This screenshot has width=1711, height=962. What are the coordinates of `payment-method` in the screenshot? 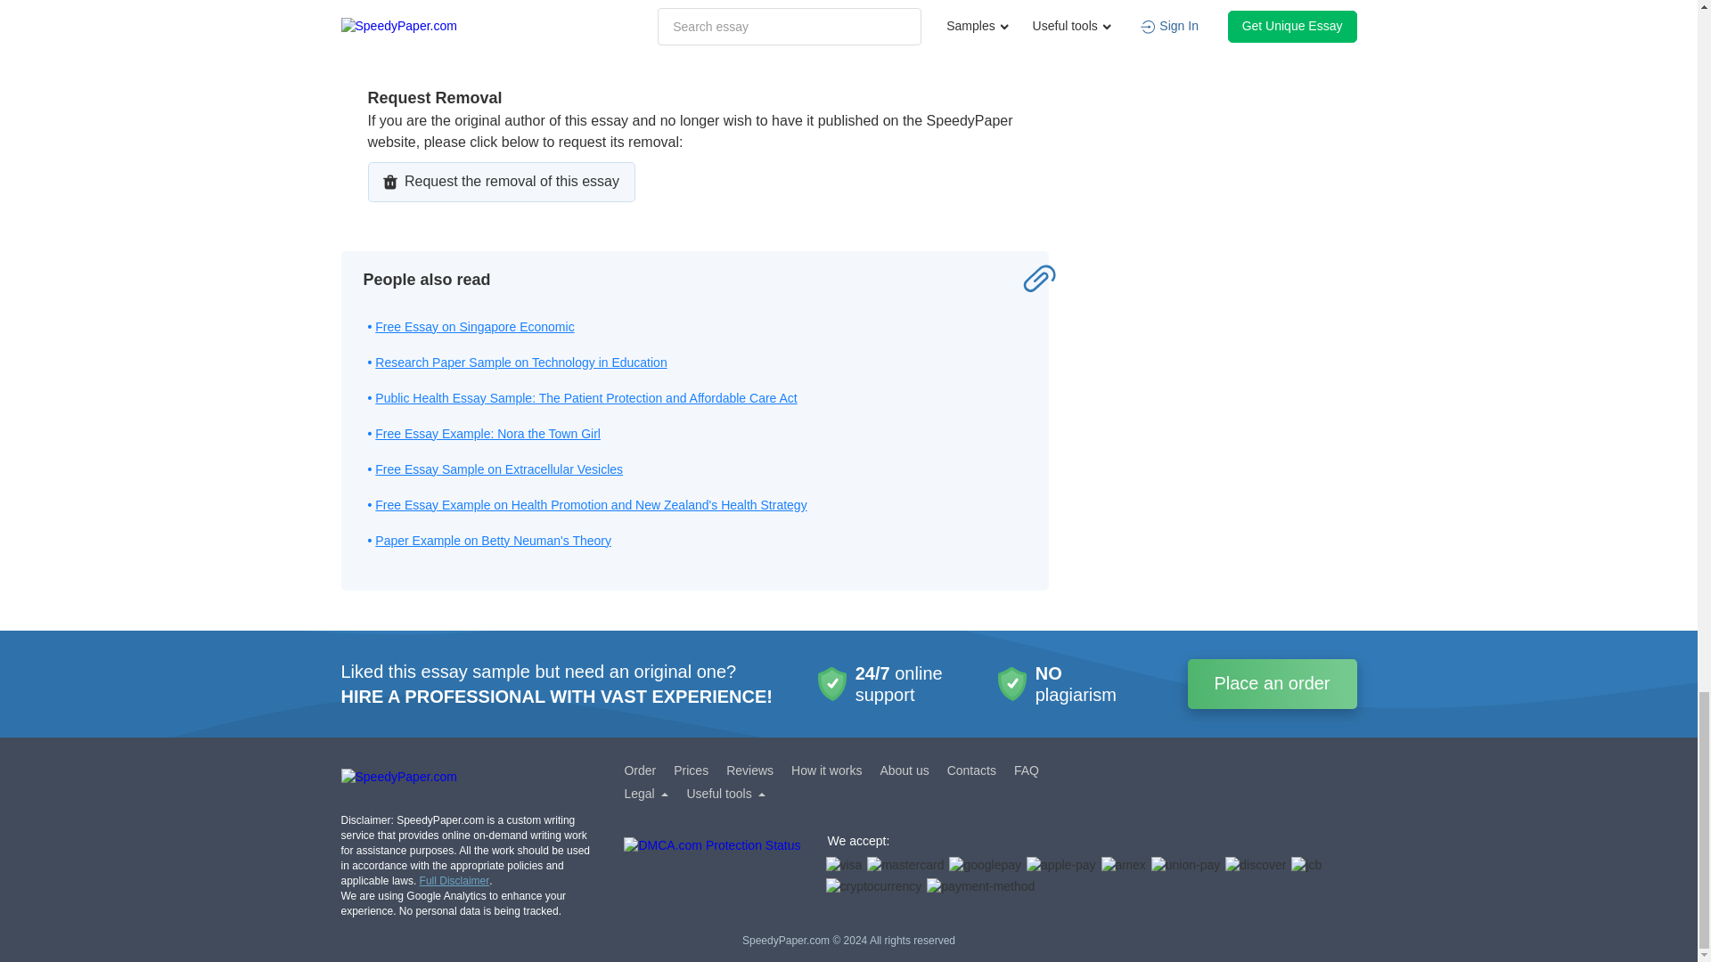 It's located at (980, 887).